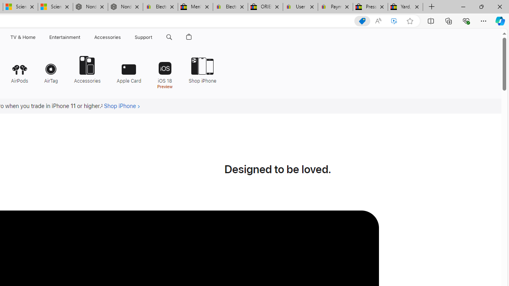 The image size is (509, 286). I want to click on Accessories menu, so click(122, 37).